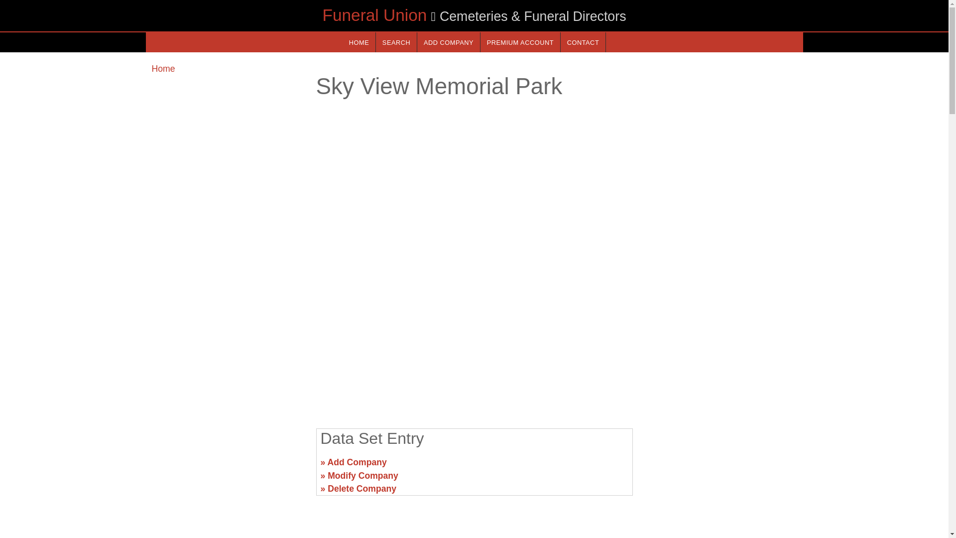  I want to click on Add a new company, so click(448, 42).